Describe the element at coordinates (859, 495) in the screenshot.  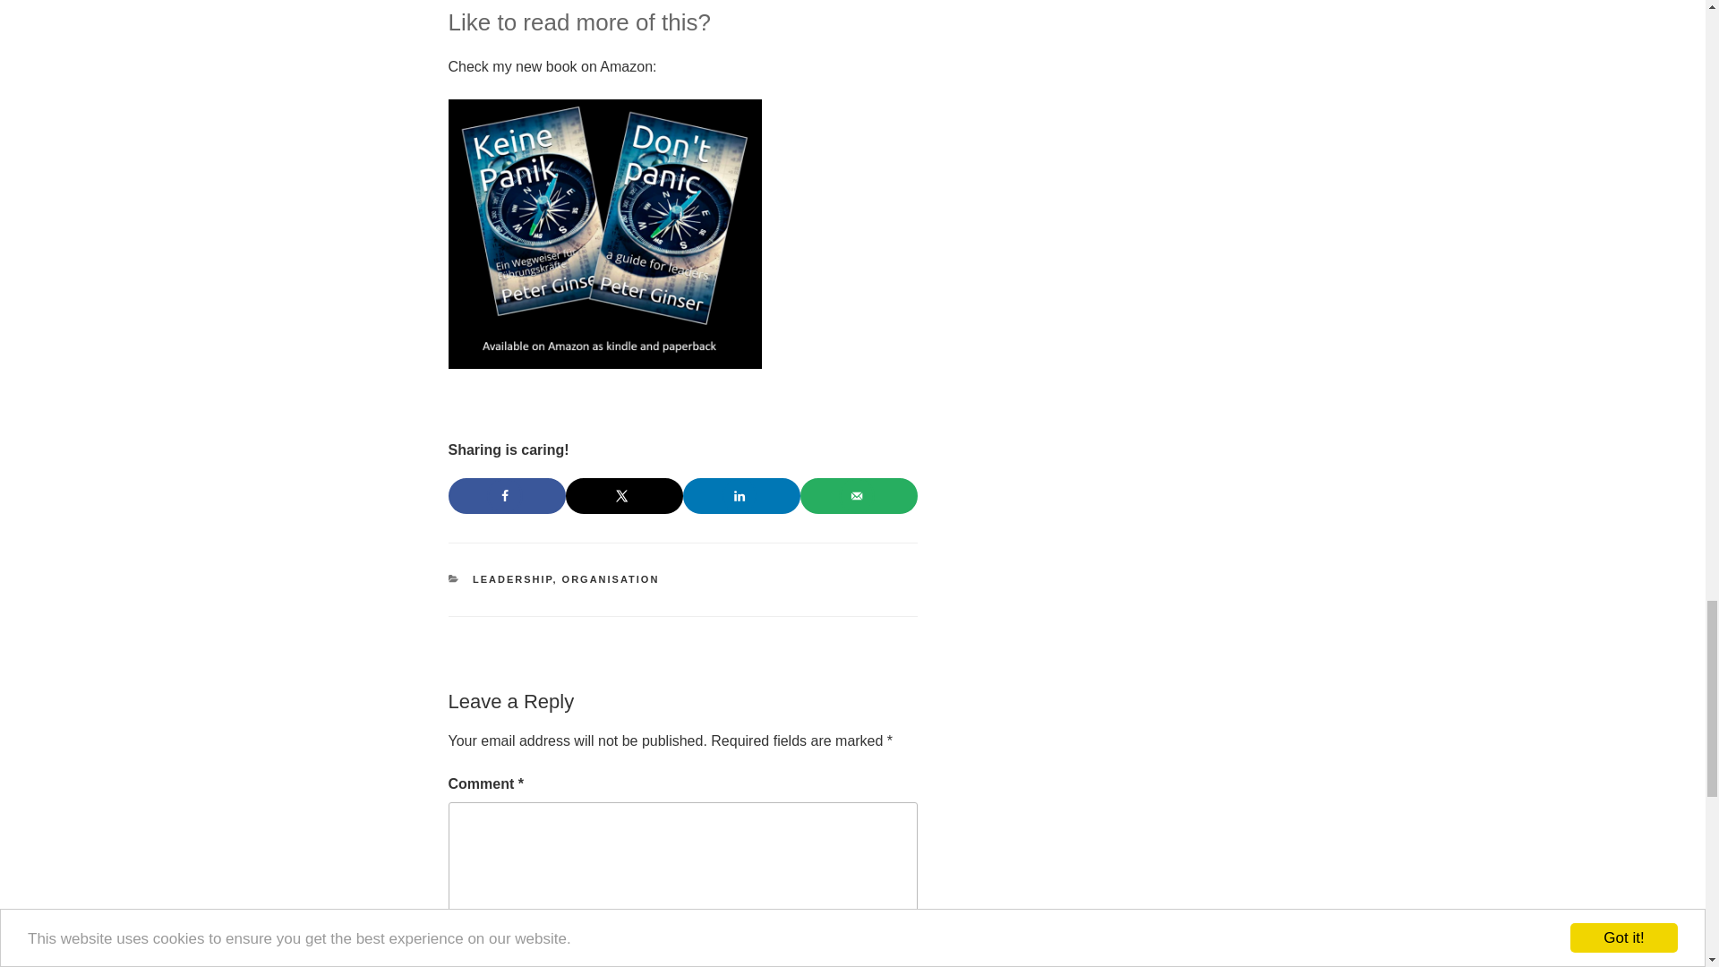
I see `Send over email` at that location.